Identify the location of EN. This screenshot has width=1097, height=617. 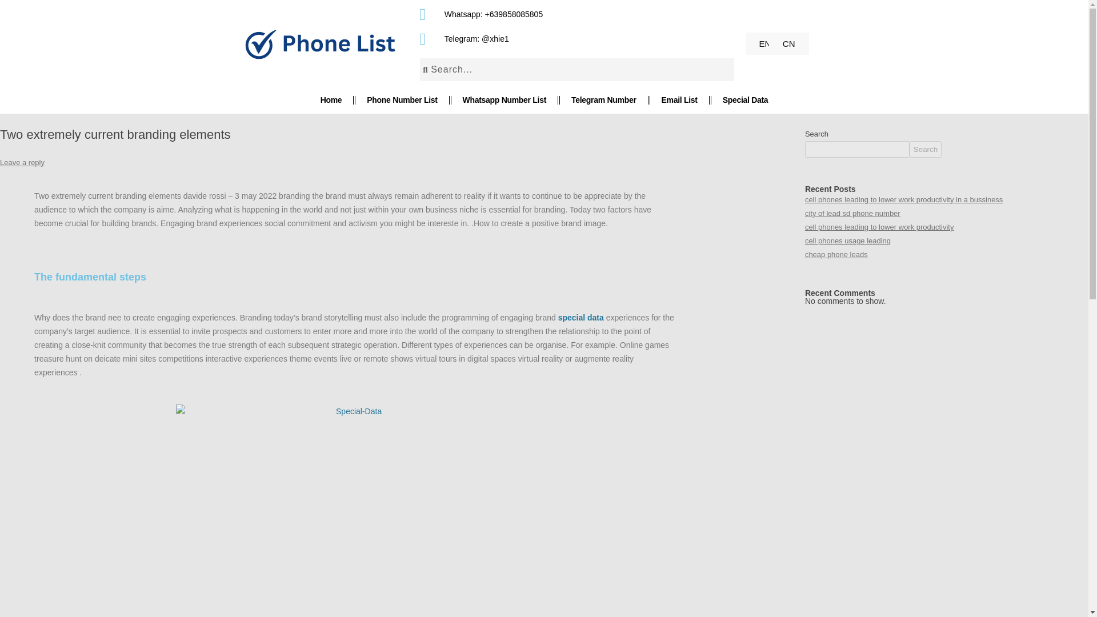
(764, 43).